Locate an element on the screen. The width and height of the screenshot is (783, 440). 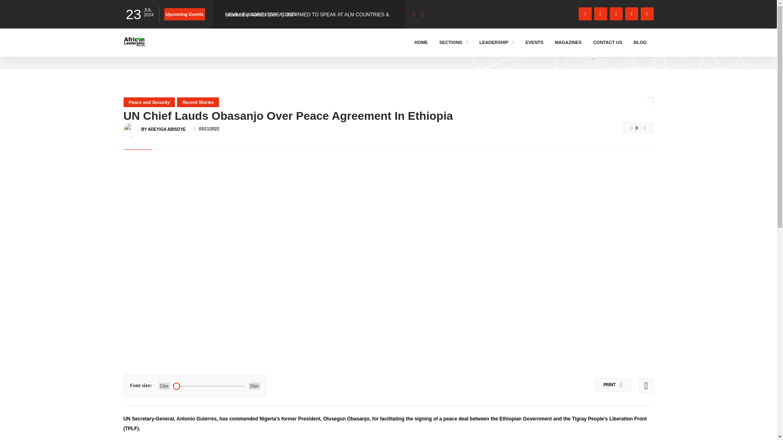
HOME is located at coordinates (421, 42).